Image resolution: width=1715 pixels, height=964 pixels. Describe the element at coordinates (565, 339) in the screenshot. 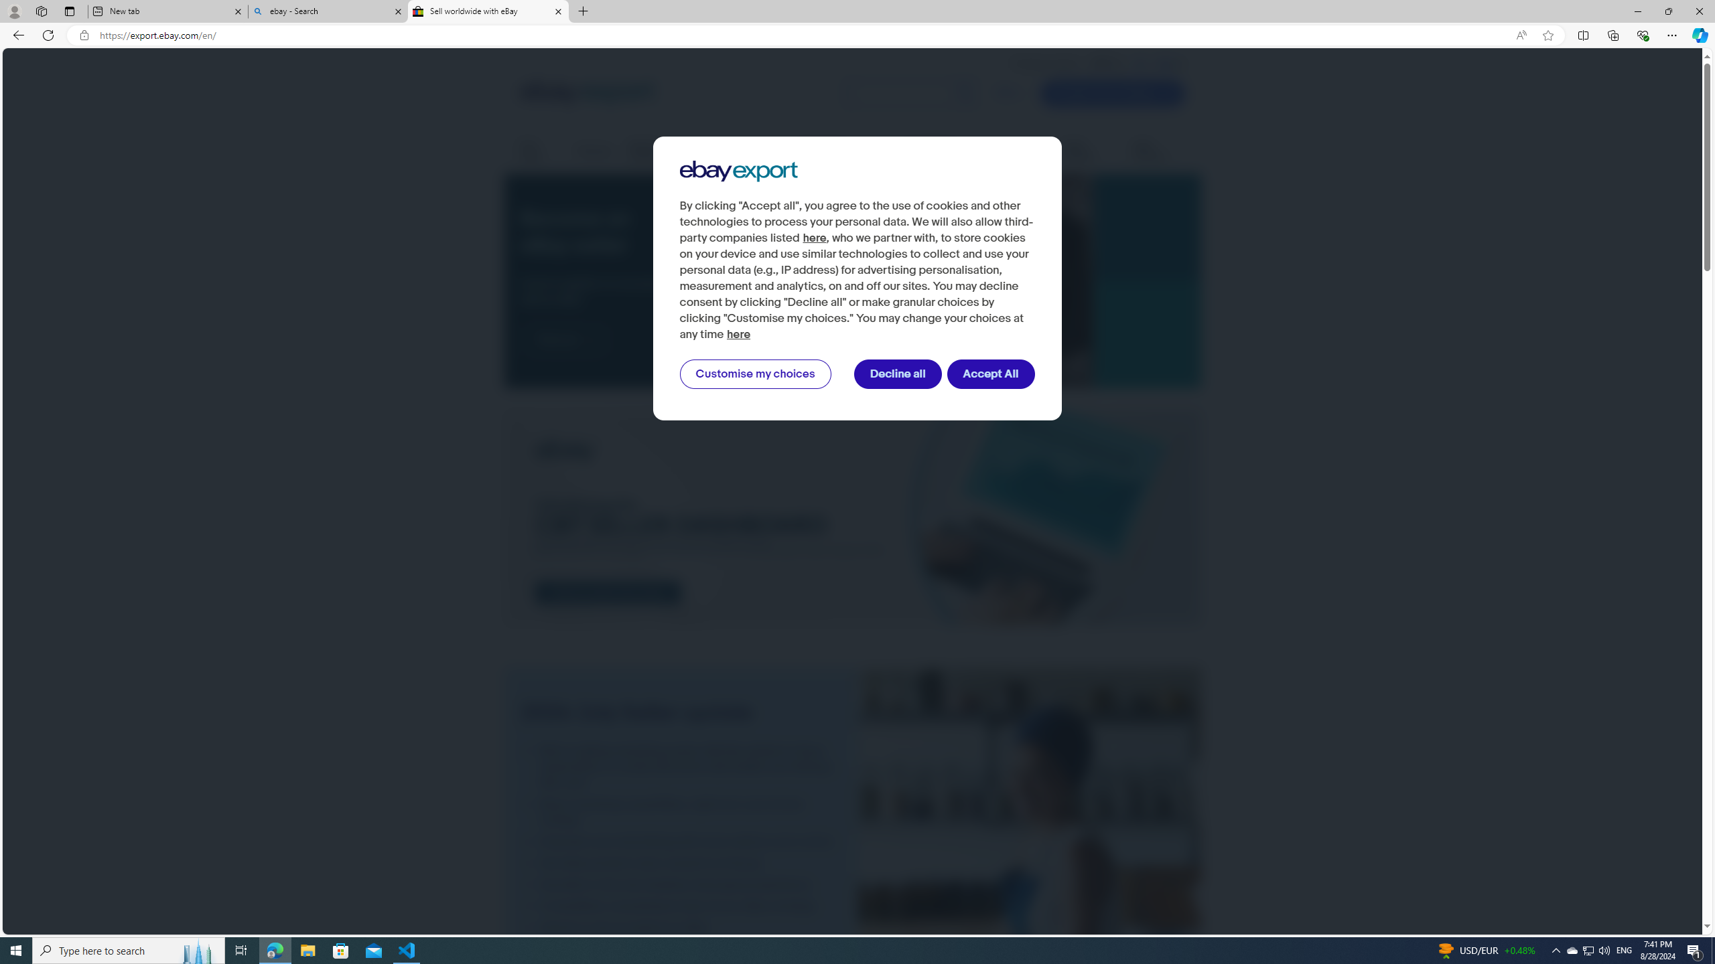

I see `Find out` at that location.